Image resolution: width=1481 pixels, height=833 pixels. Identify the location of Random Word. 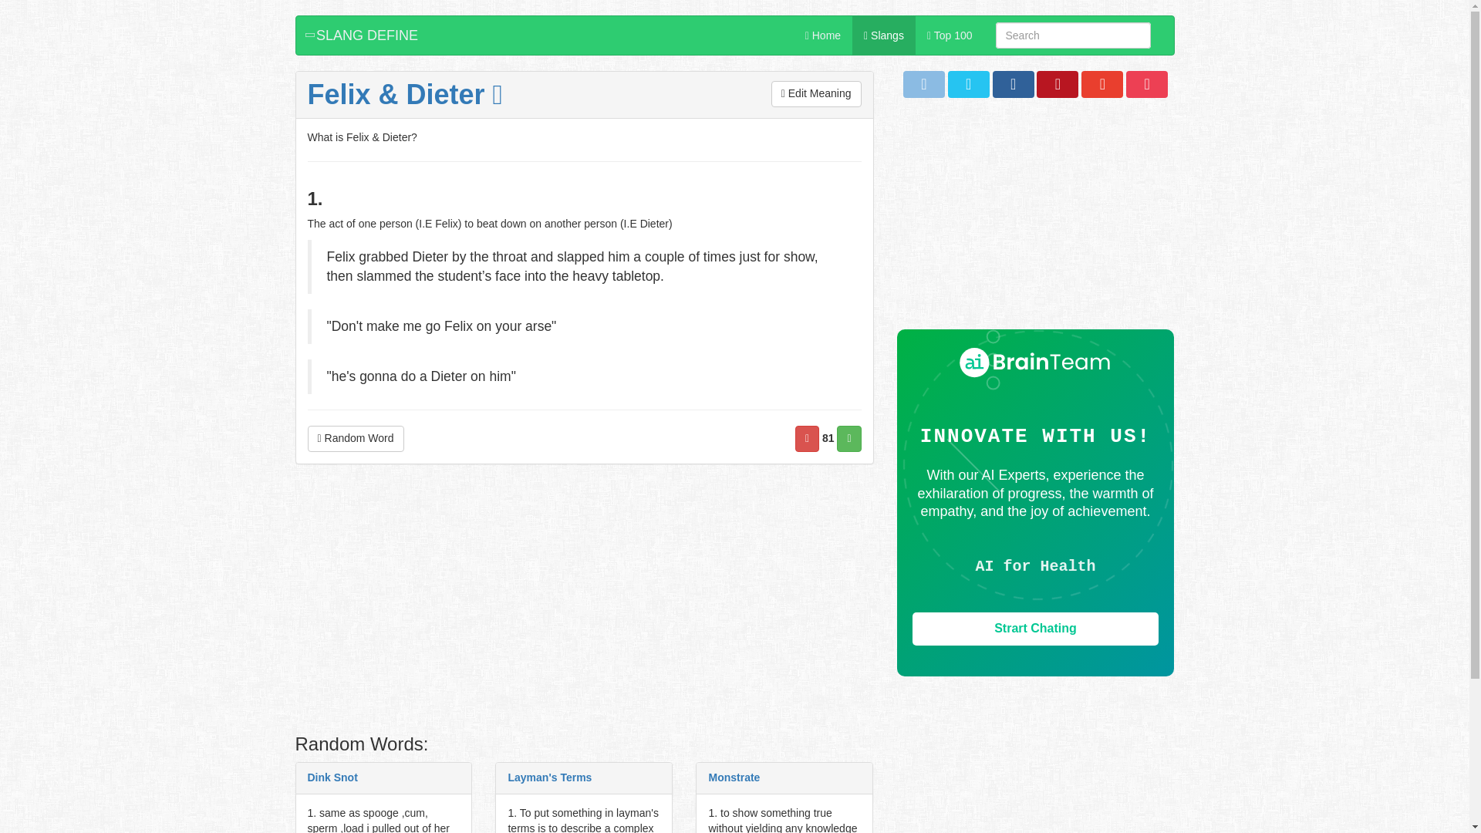
(355, 438).